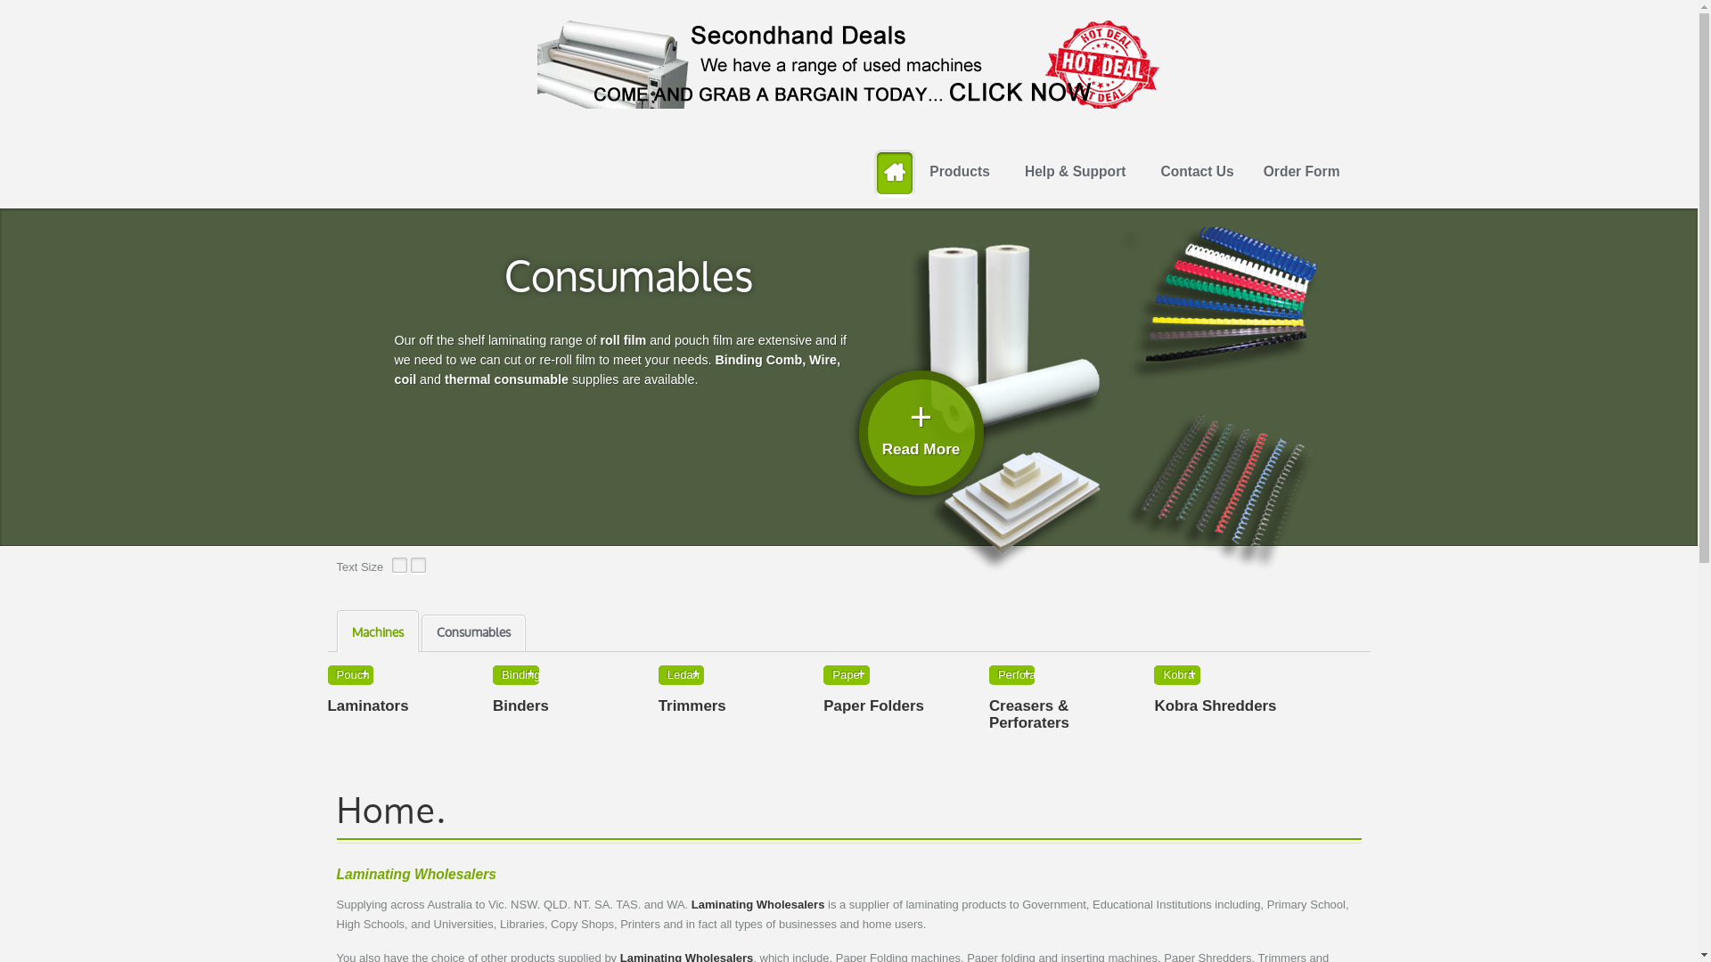 The image size is (1711, 962). Describe the element at coordinates (1176, 675) in the screenshot. I see `Kobra Shredders
+` at that location.